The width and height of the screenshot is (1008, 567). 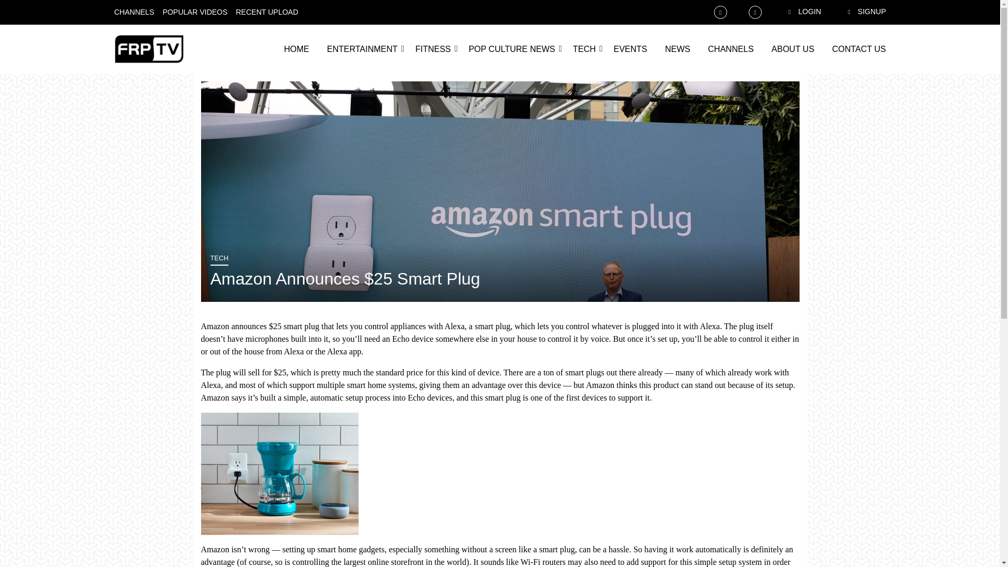 What do you see at coordinates (793, 49) in the screenshot?
I see `ABOUT US` at bounding box center [793, 49].